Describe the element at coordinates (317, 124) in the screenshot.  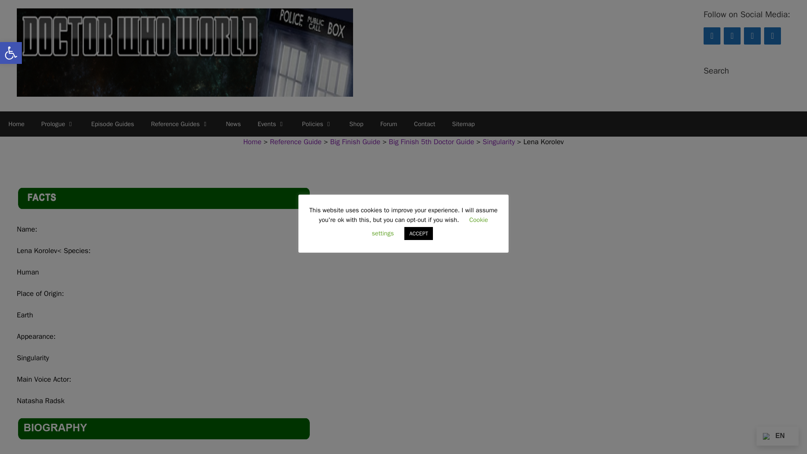
I see `Policies` at that location.